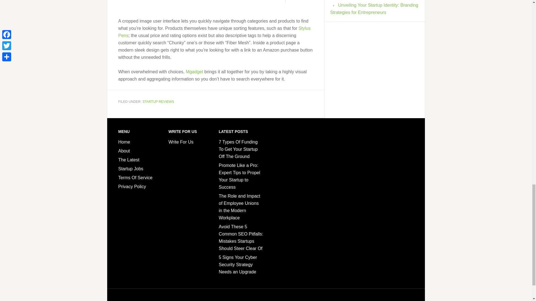  Describe the element at coordinates (124, 142) in the screenshot. I see `Home` at that location.